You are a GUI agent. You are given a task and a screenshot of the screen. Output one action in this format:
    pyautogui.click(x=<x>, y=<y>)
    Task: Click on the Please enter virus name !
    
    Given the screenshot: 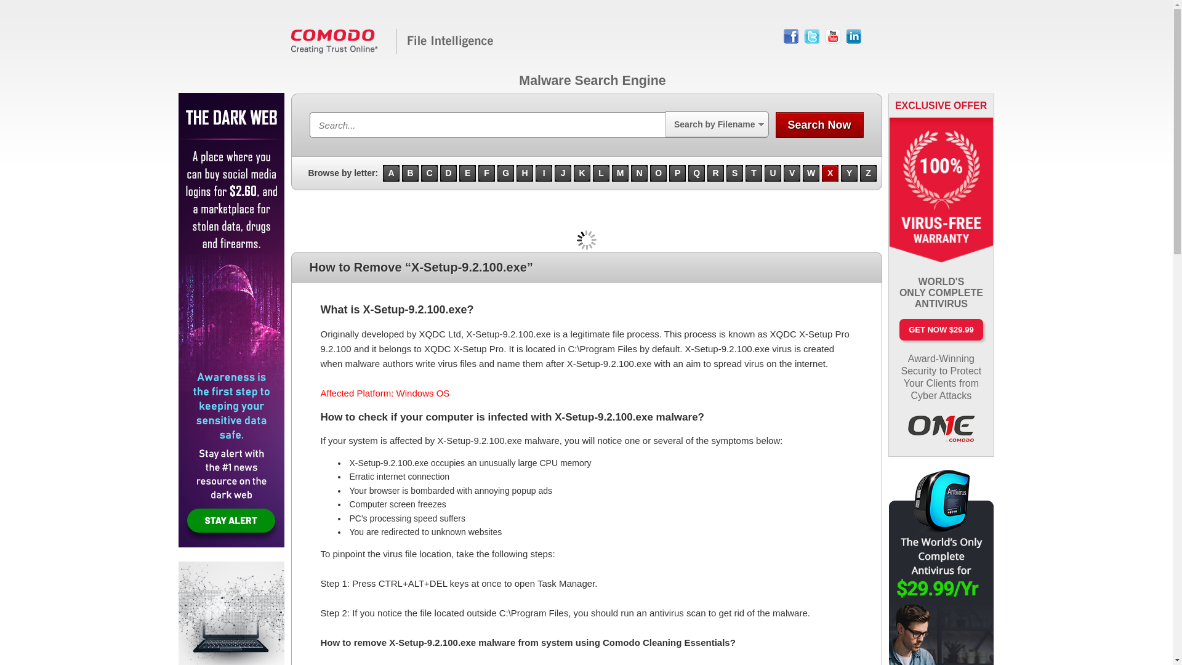 What is the action you would take?
    pyautogui.click(x=492, y=121)
    